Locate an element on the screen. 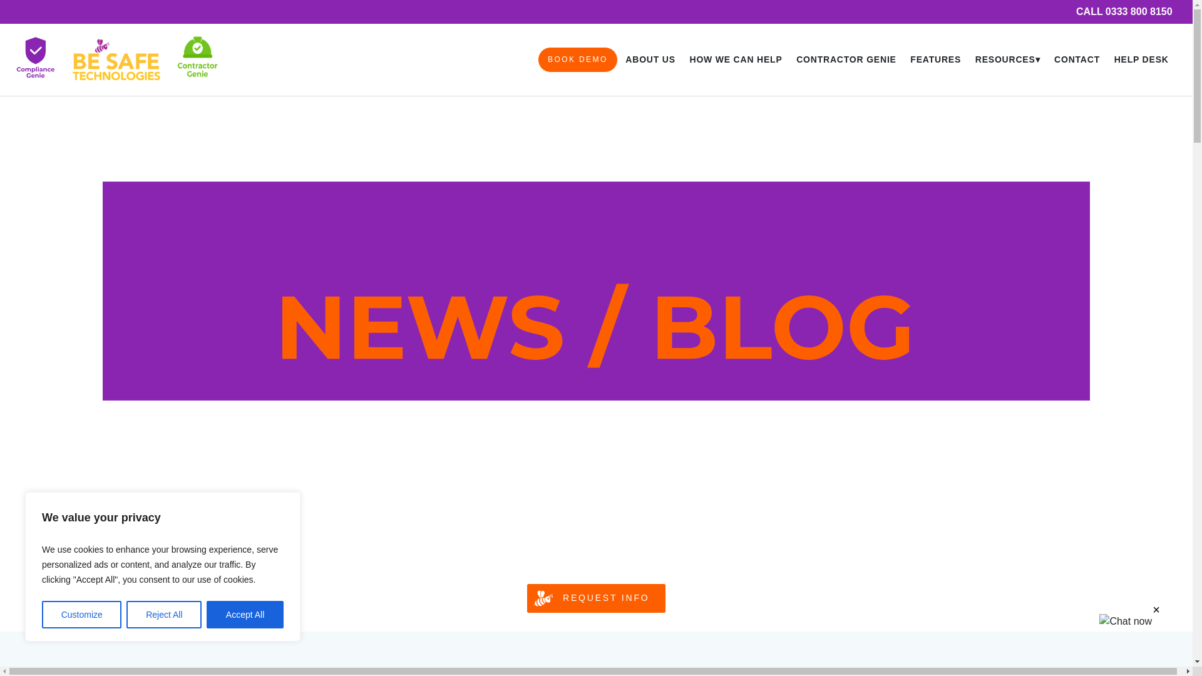 This screenshot has height=676, width=1202. FEATURES is located at coordinates (935, 60).